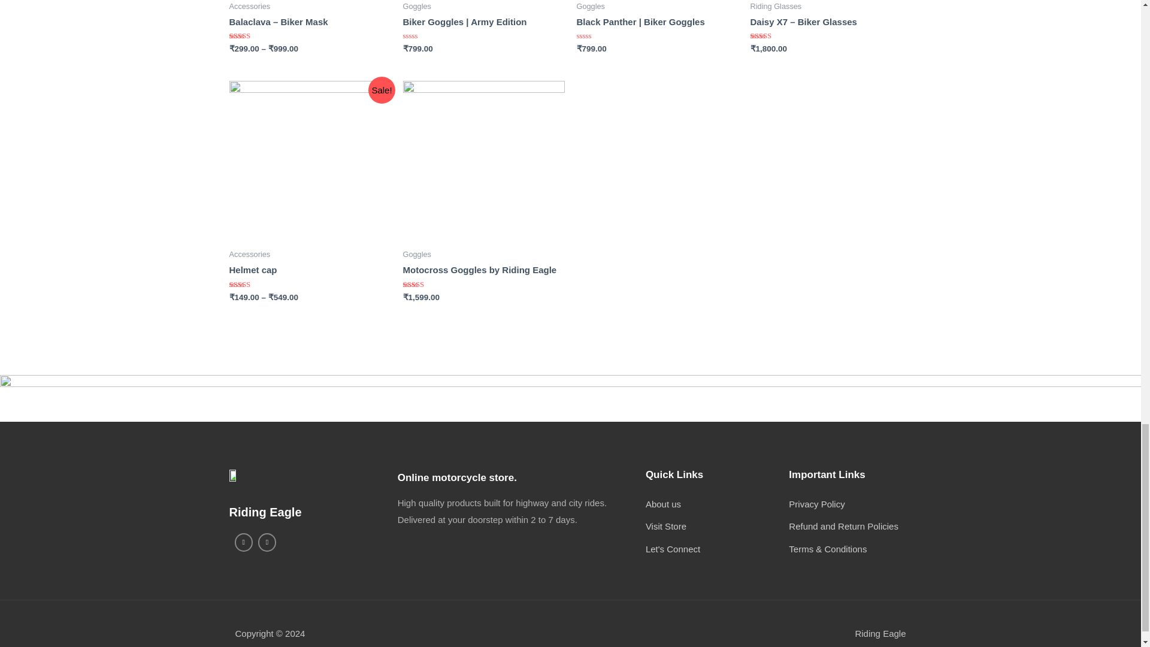 The height and width of the screenshot is (647, 1150). I want to click on Motocross Goggles by Riding Eagle, so click(483, 270).